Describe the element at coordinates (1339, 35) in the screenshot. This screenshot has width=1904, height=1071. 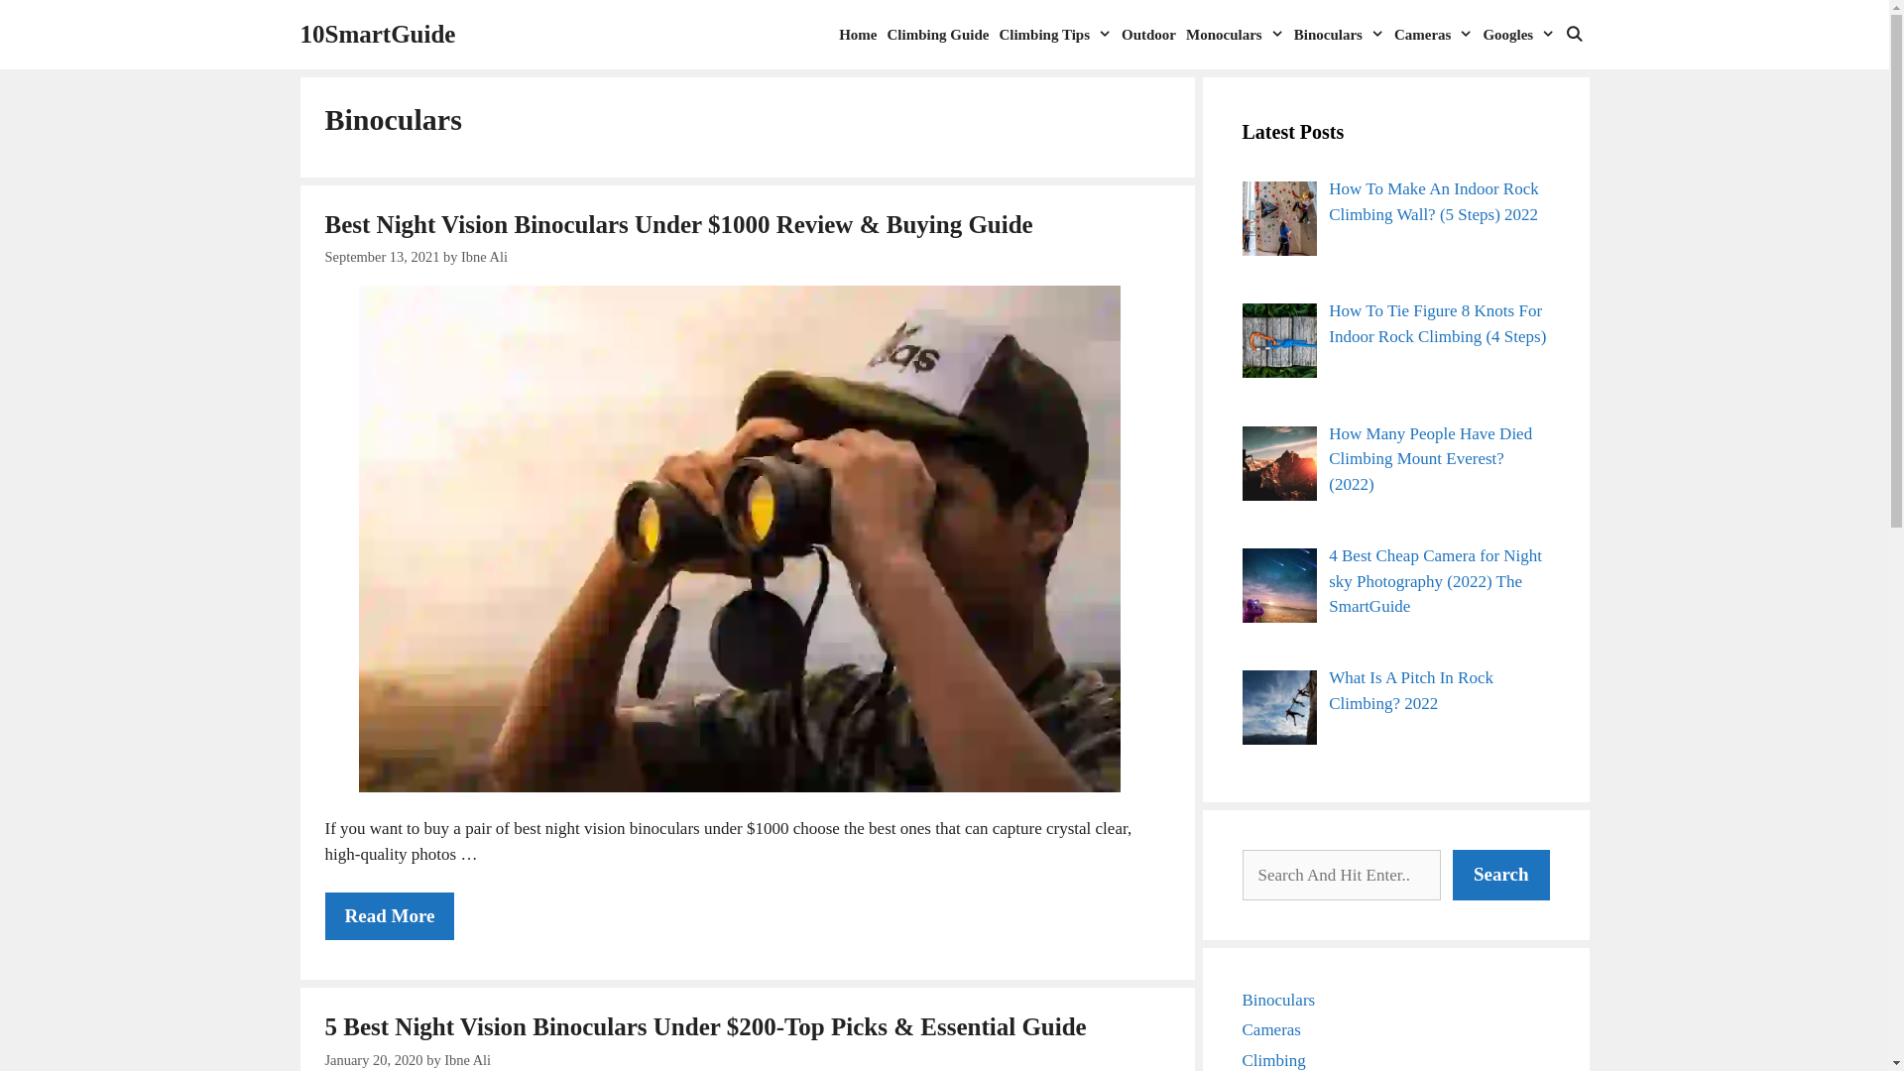
I see `Binoculars` at that location.